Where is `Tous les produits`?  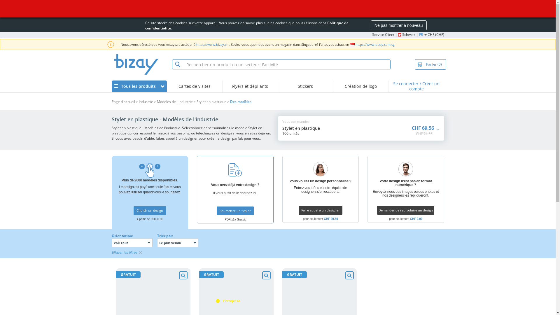
Tous les produits is located at coordinates (139, 86).